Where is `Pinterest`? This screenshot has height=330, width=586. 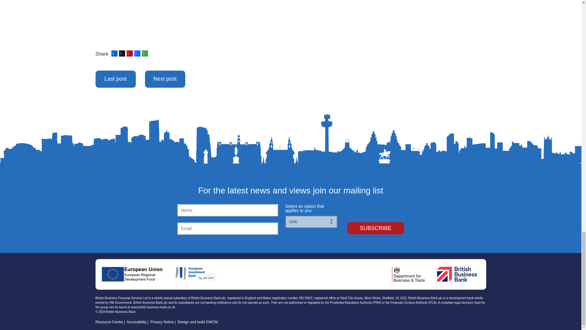 Pinterest is located at coordinates (129, 53).